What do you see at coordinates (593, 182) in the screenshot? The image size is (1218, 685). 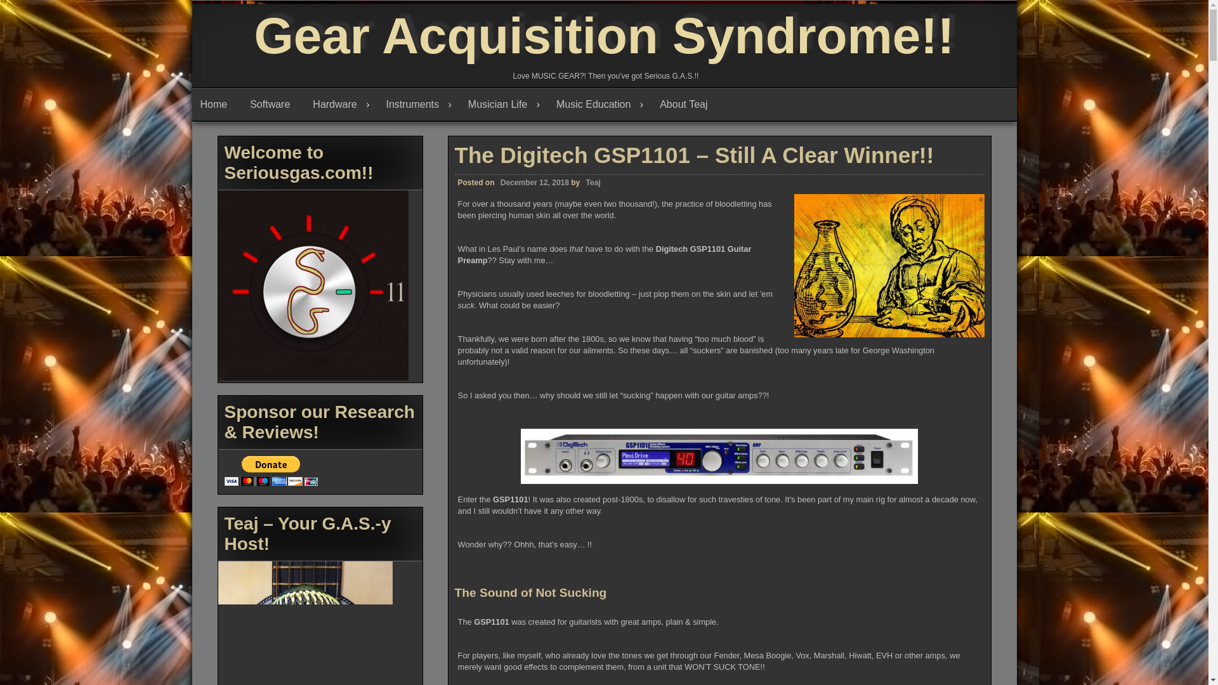 I see `Teaj` at bounding box center [593, 182].